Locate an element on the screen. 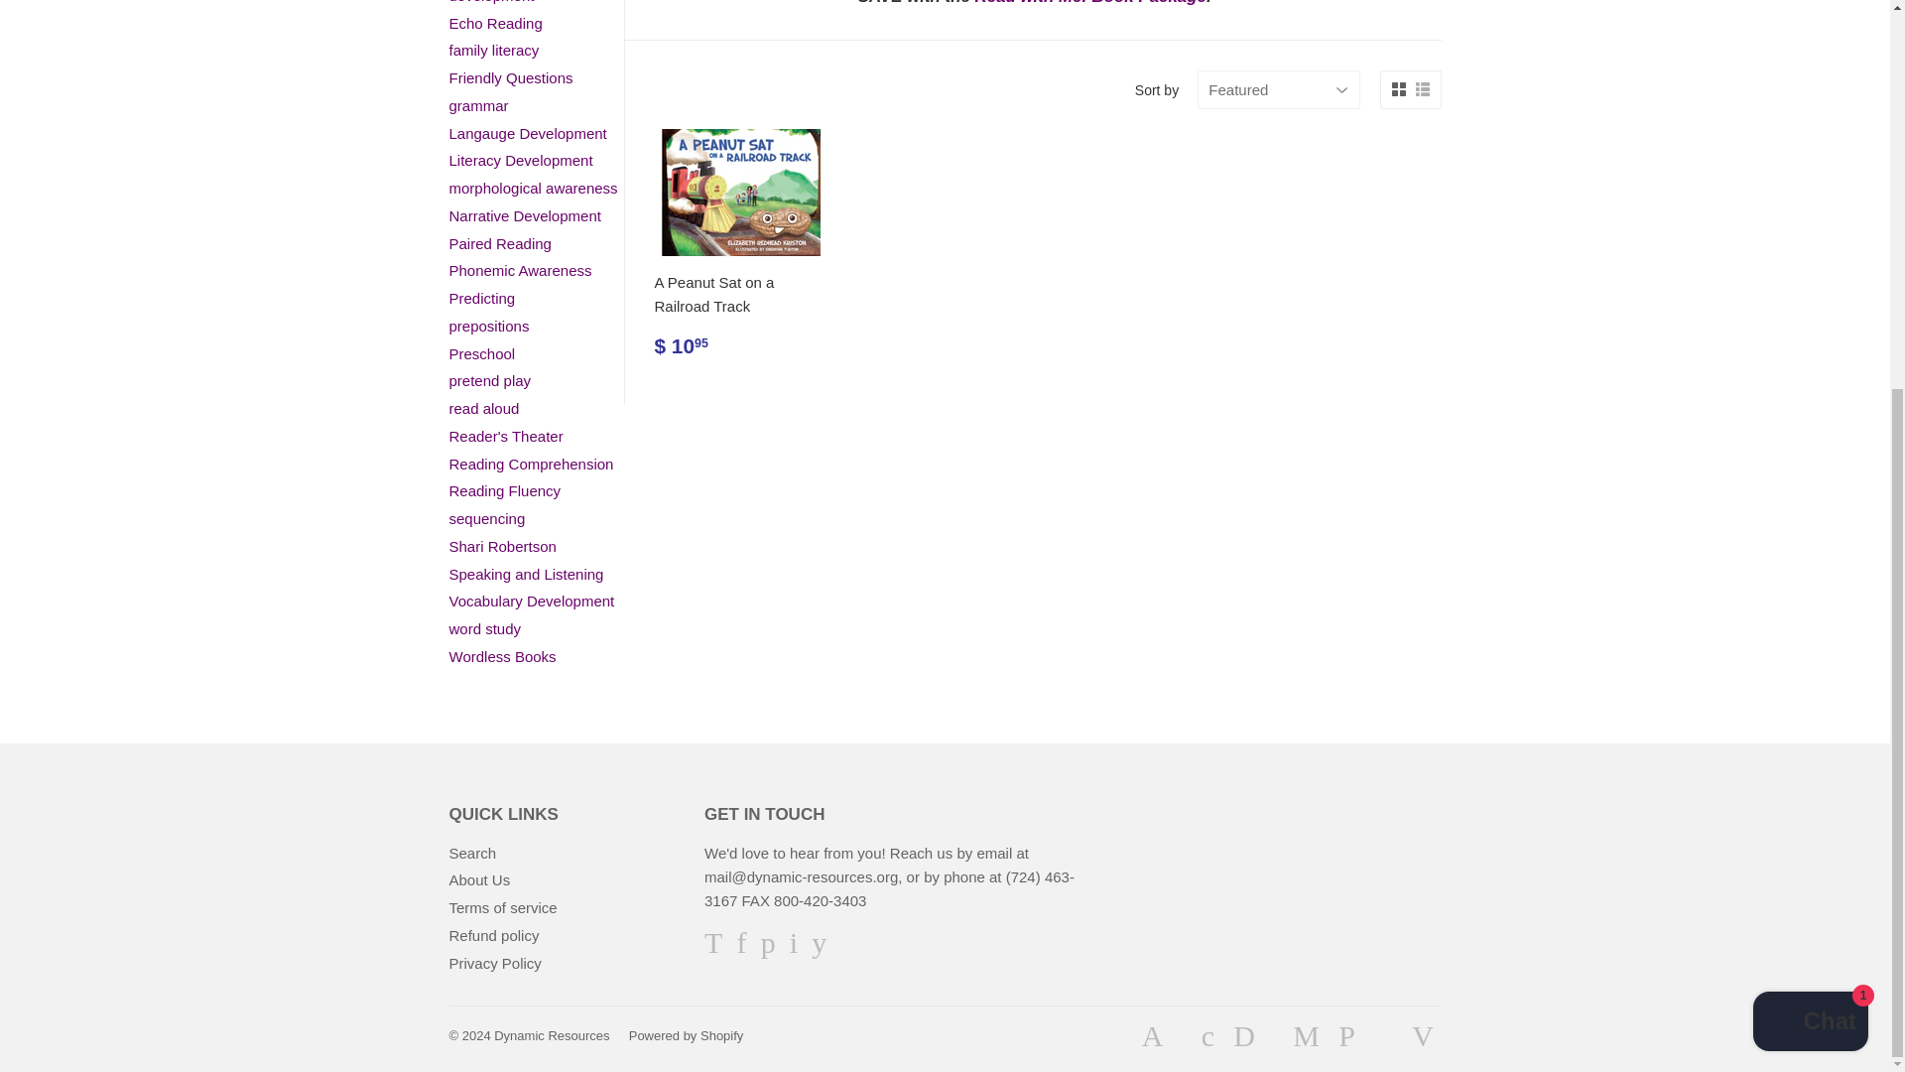 The height and width of the screenshot is (1072, 1905). Show products matching tag grammar is located at coordinates (478, 105).